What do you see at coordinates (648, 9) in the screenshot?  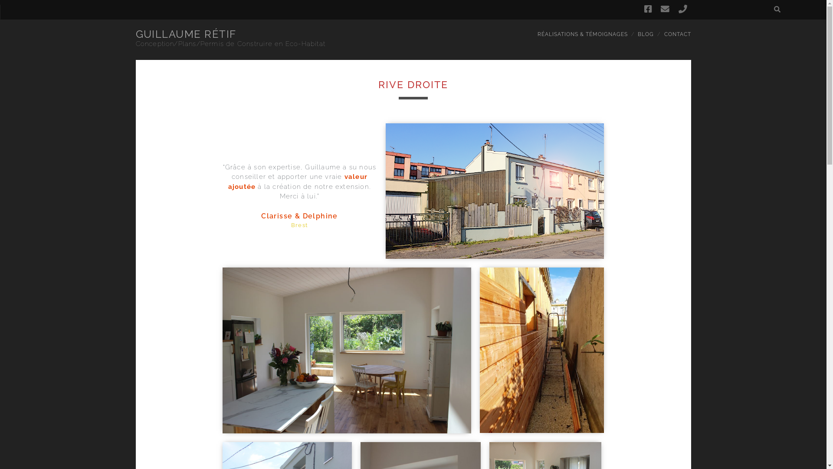 I see `facebook` at bounding box center [648, 9].